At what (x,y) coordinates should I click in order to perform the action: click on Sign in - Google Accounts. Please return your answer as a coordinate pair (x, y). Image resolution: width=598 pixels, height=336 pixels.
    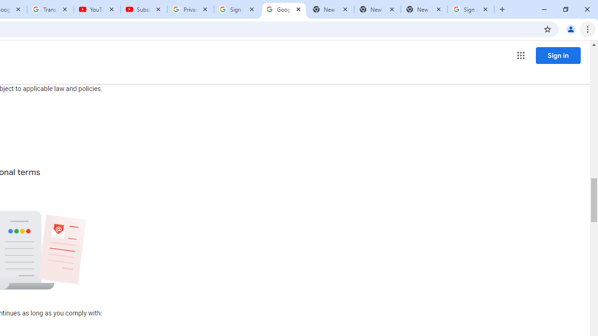
    Looking at the image, I should click on (471, 9).